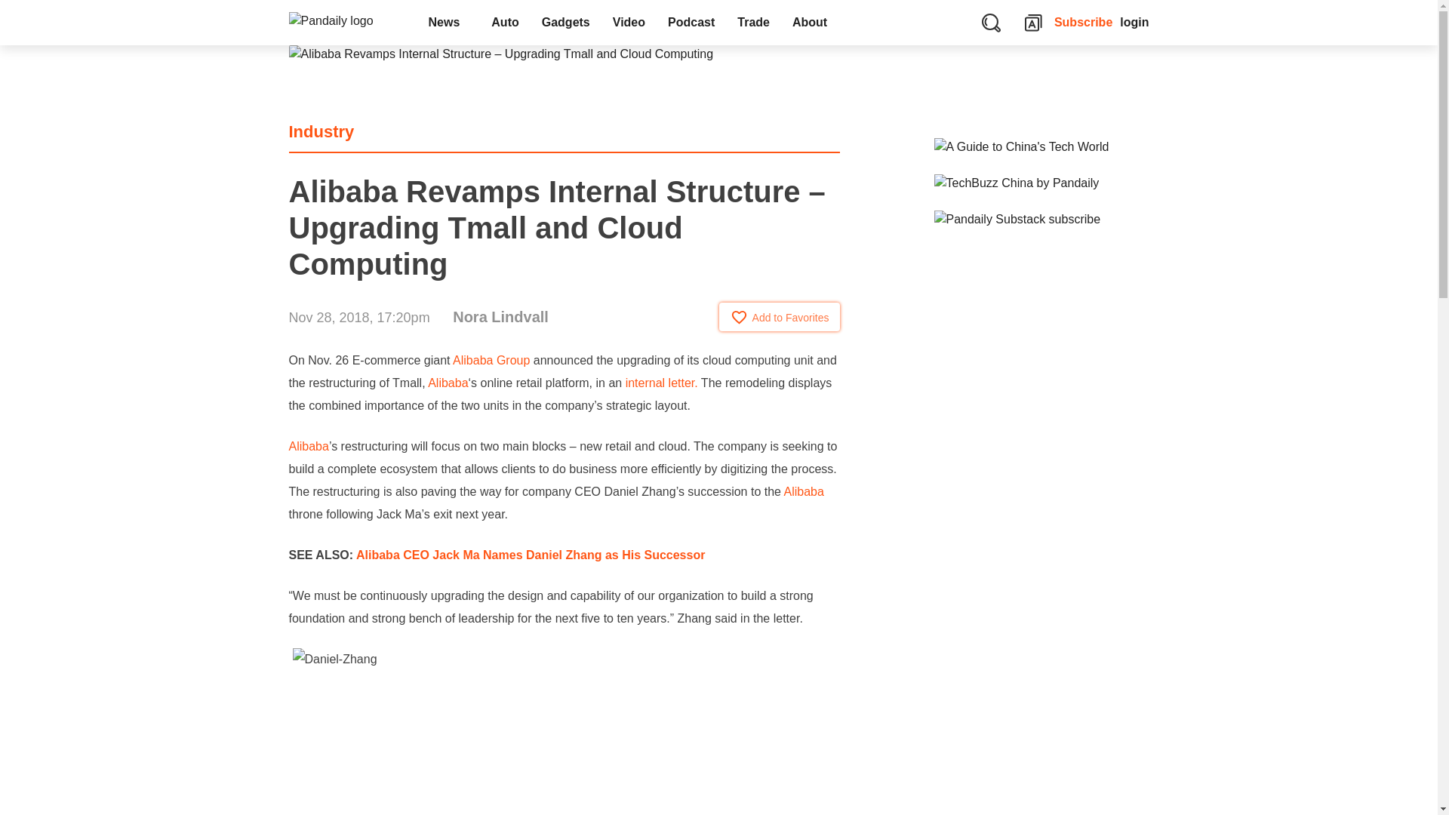 Image resolution: width=1449 pixels, height=815 pixels. I want to click on About, so click(814, 23).